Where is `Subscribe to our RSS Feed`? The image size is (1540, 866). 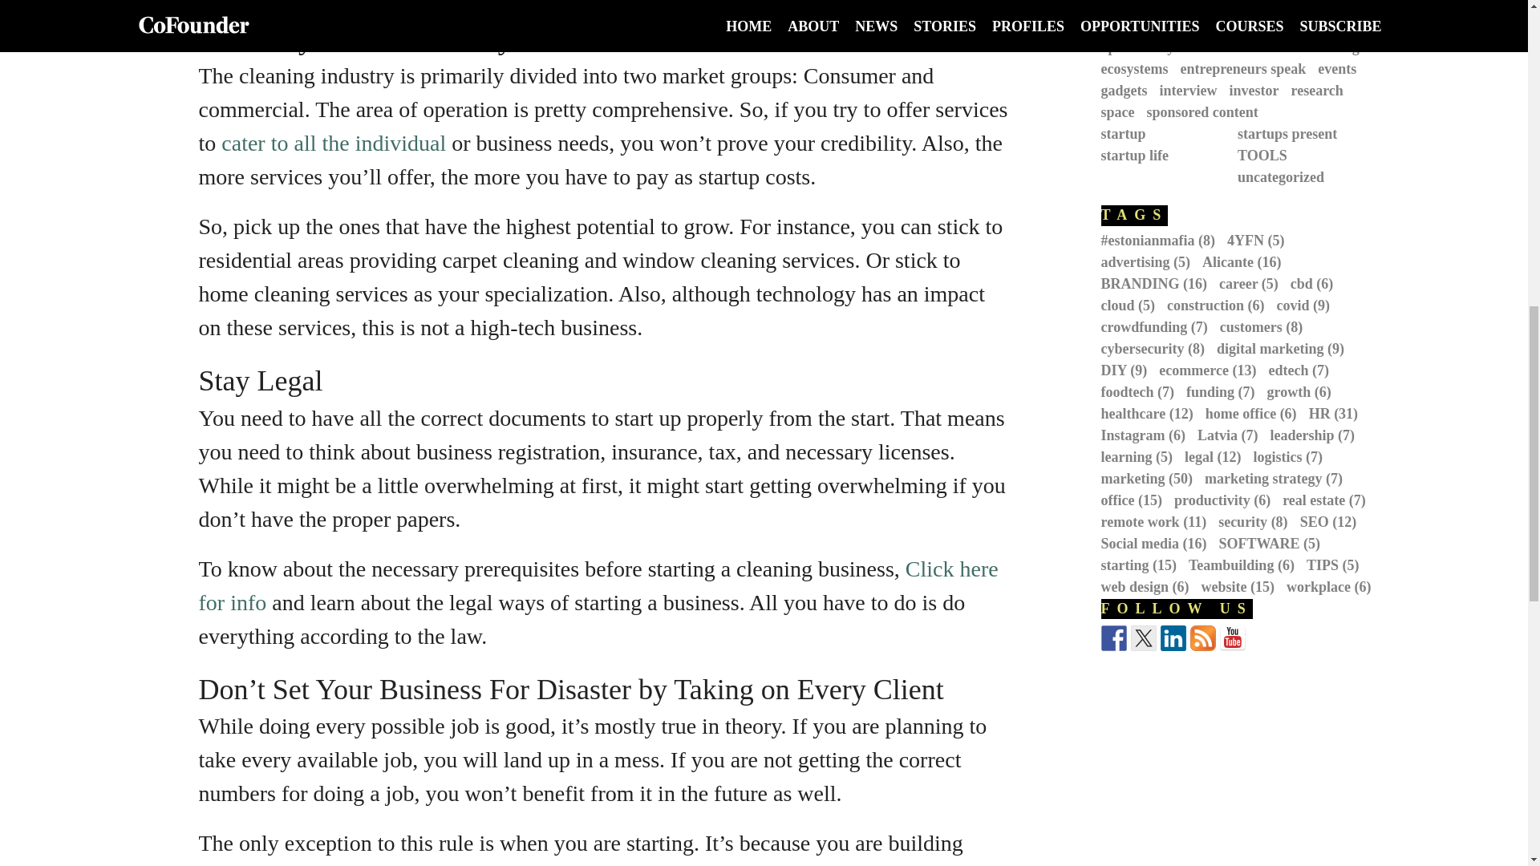 Subscribe to our RSS Feed is located at coordinates (1203, 638).